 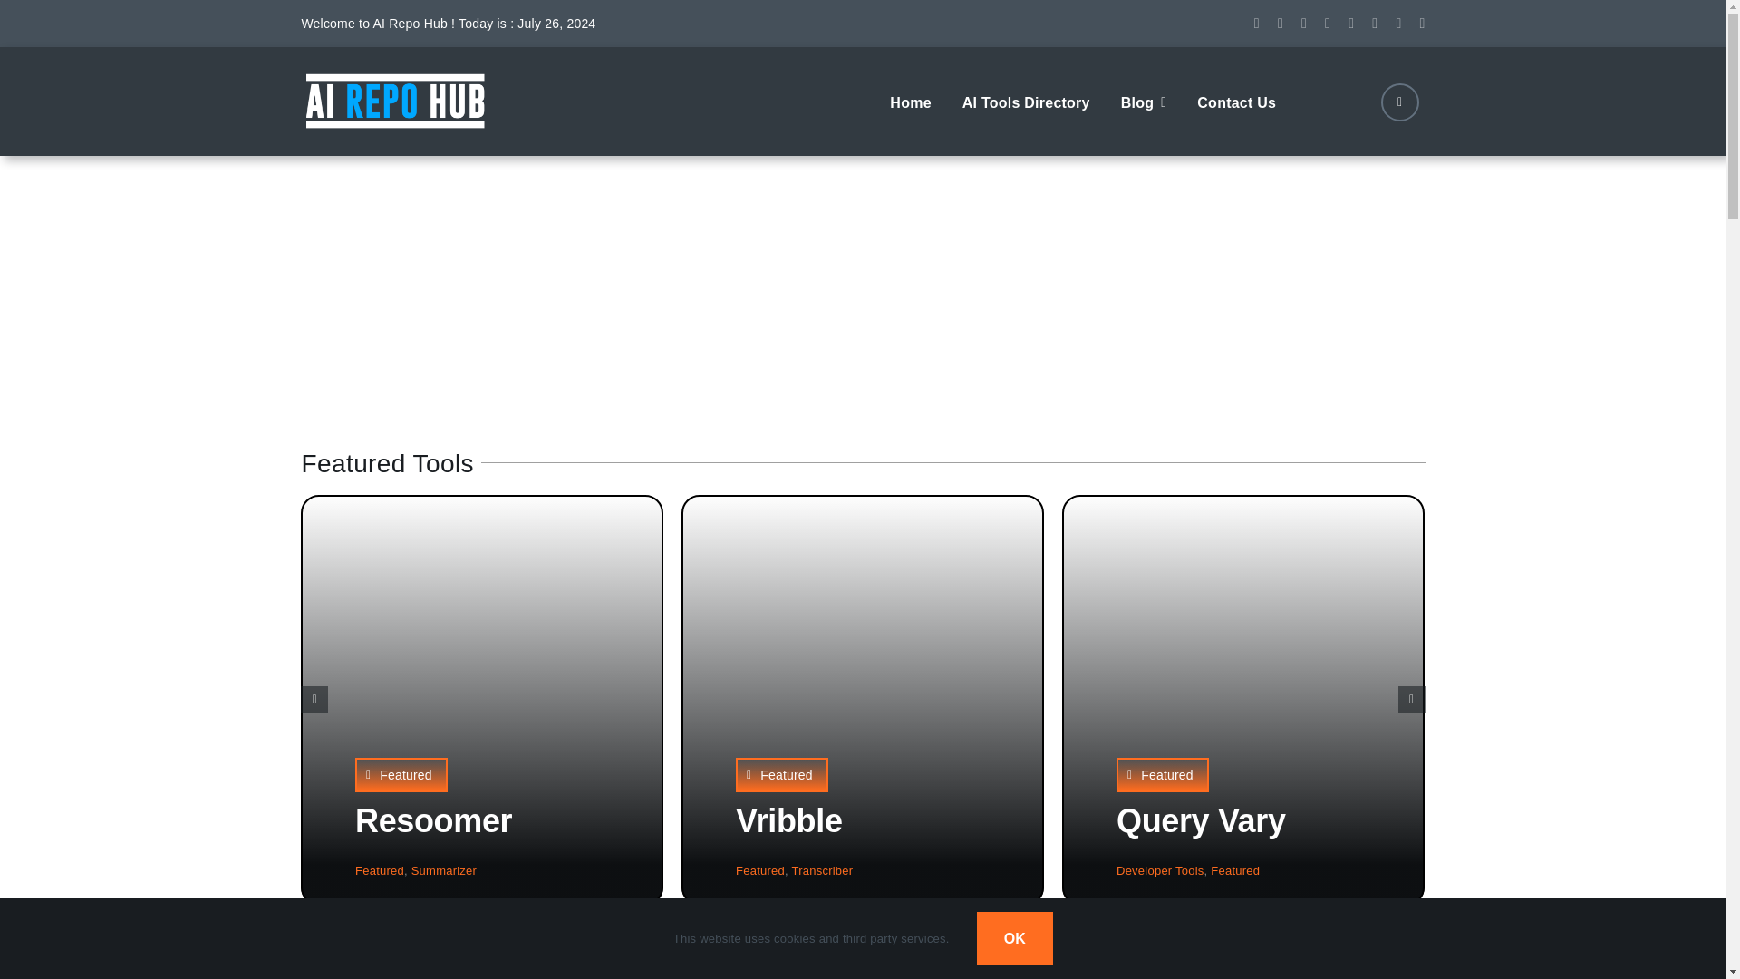 What do you see at coordinates (433, 819) in the screenshot?
I see `Resoomer` at bounding box center [433, 819].